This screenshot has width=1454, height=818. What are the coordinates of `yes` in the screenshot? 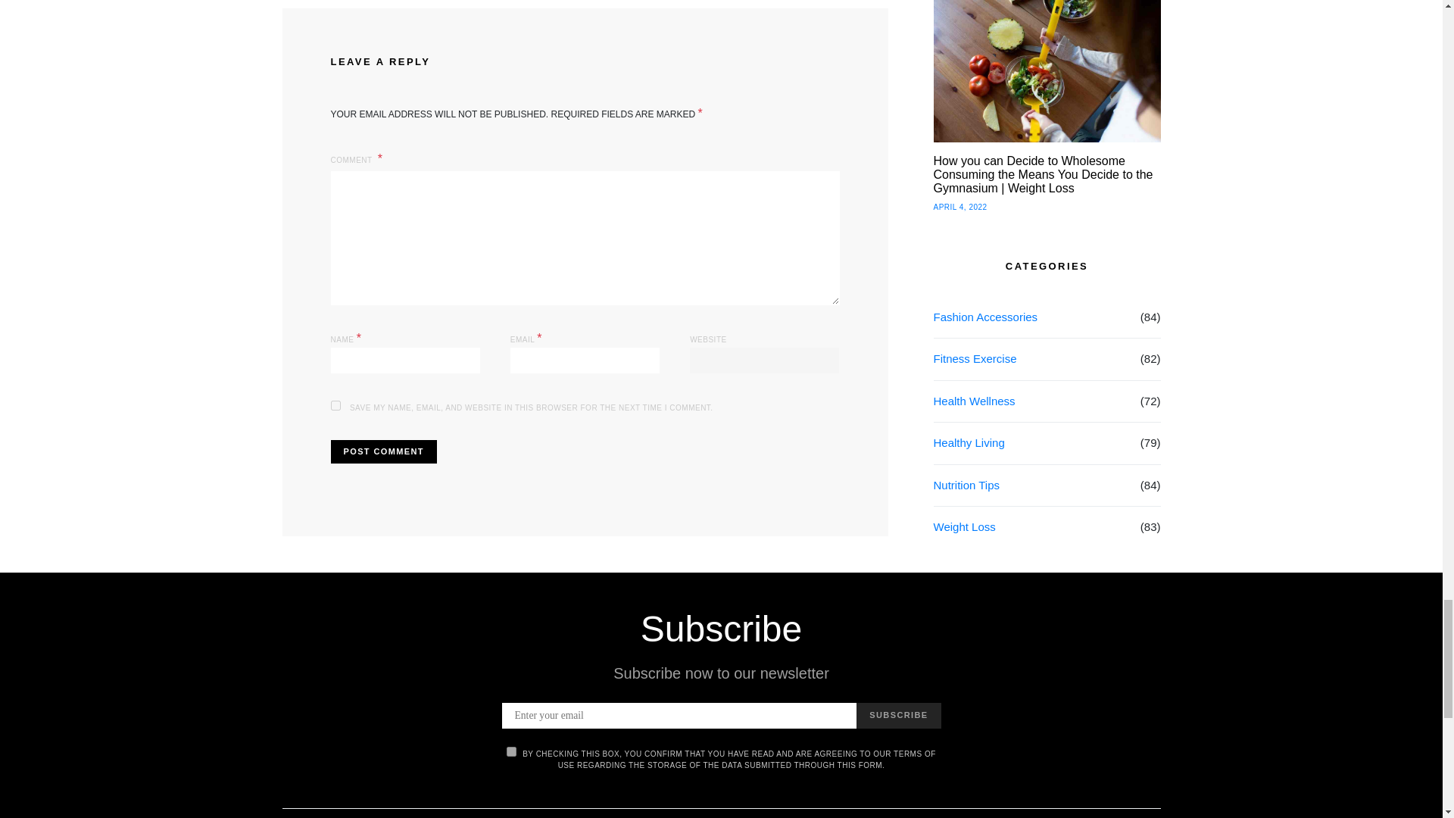 It's located at (335, 406).